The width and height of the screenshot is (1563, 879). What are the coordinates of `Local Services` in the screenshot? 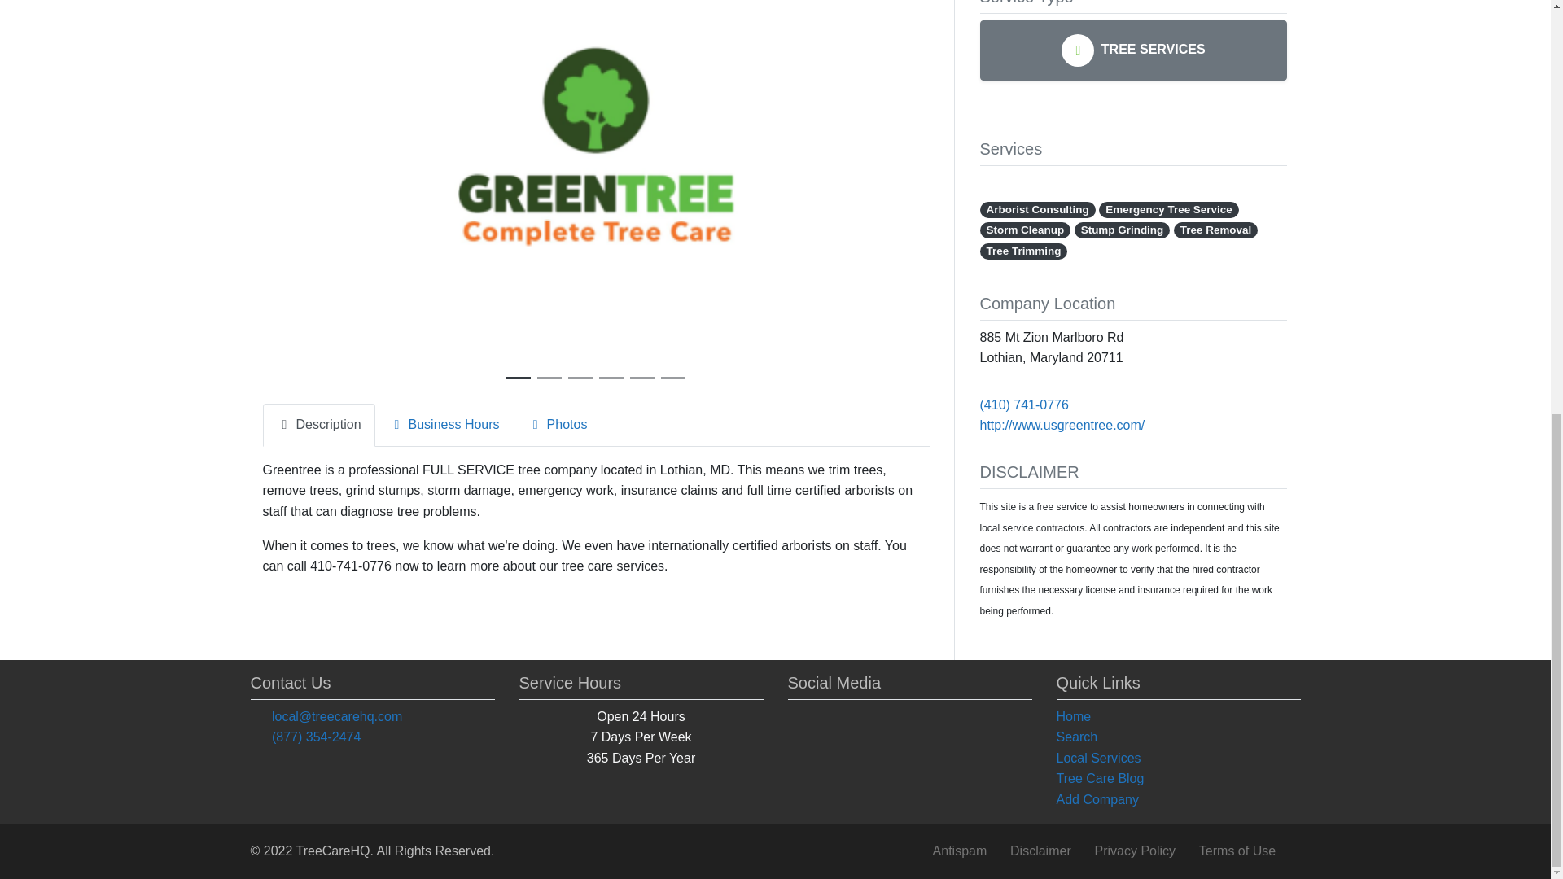 It's located at (1178, 759).